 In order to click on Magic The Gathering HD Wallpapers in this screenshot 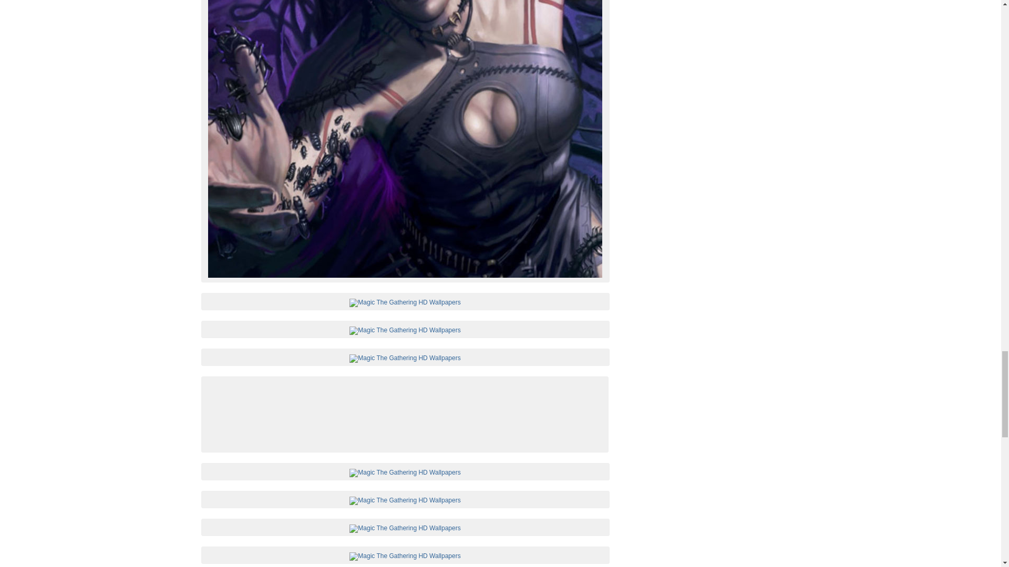, I will do `click(405, 473)`.